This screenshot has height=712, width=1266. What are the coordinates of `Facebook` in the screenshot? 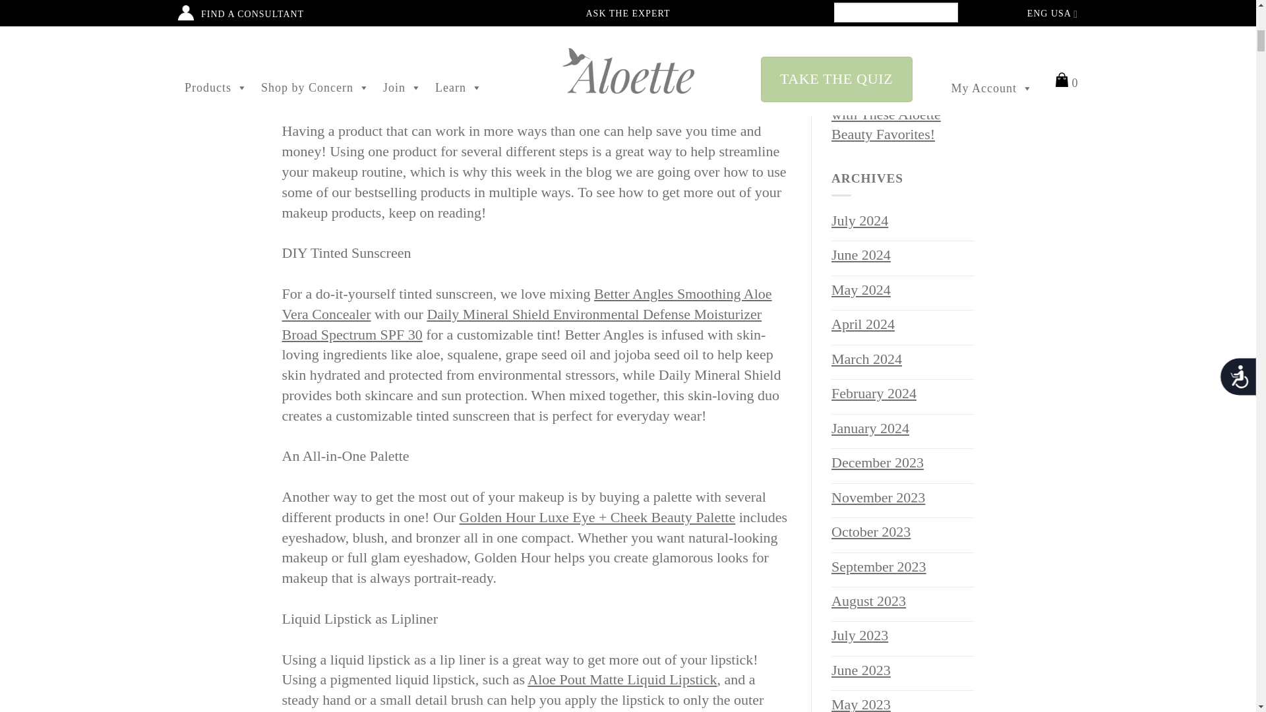 It's located at (351, 80).